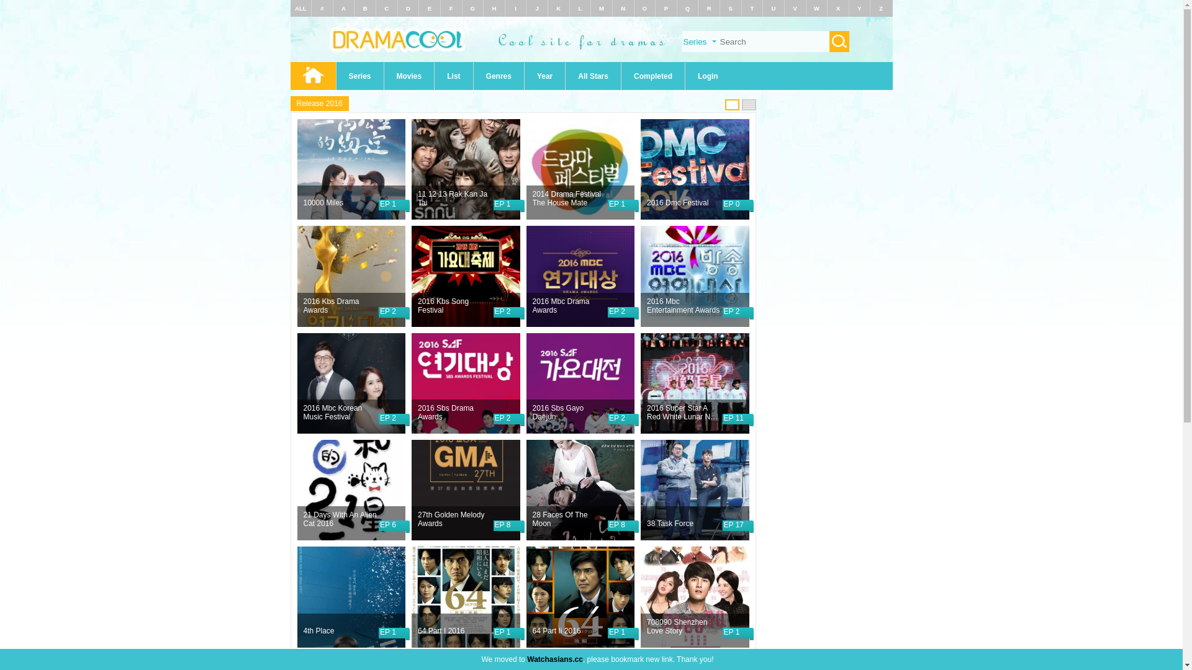  What do you see at coordinates (515, 9) in the screenshot?
I see `I` at bounding box center [515, 9].